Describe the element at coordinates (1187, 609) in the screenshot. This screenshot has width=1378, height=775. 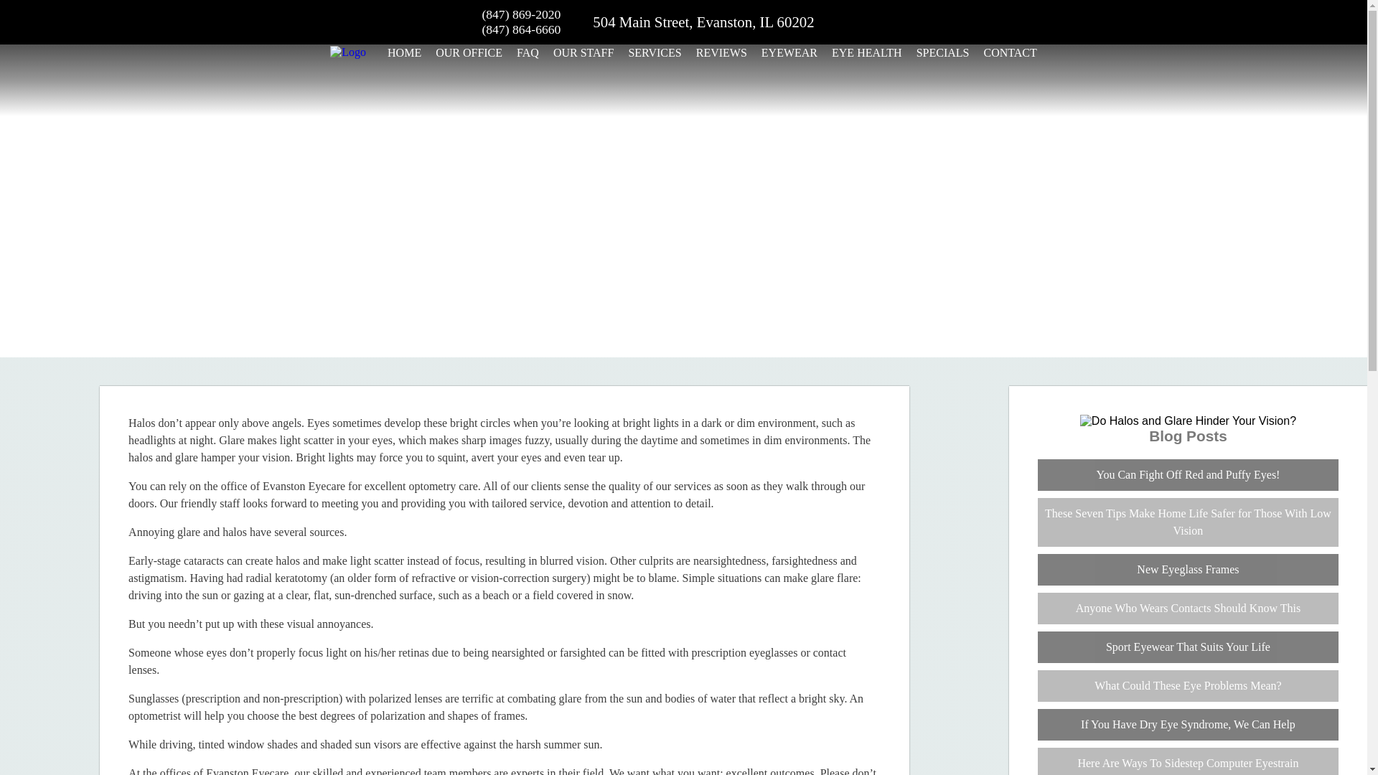
I see `Anyone Who Wears Contacts Should Know This` at that location.